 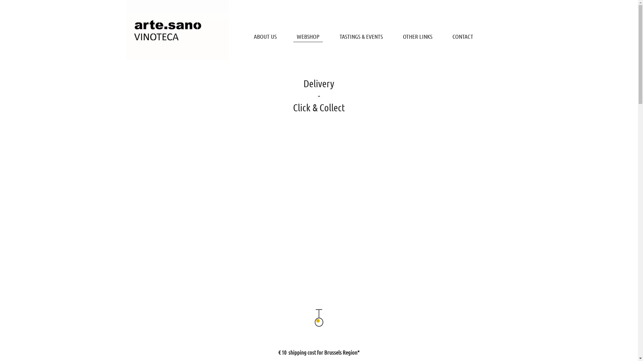 I want to click on CONTACT, so click(x=462, y=36).